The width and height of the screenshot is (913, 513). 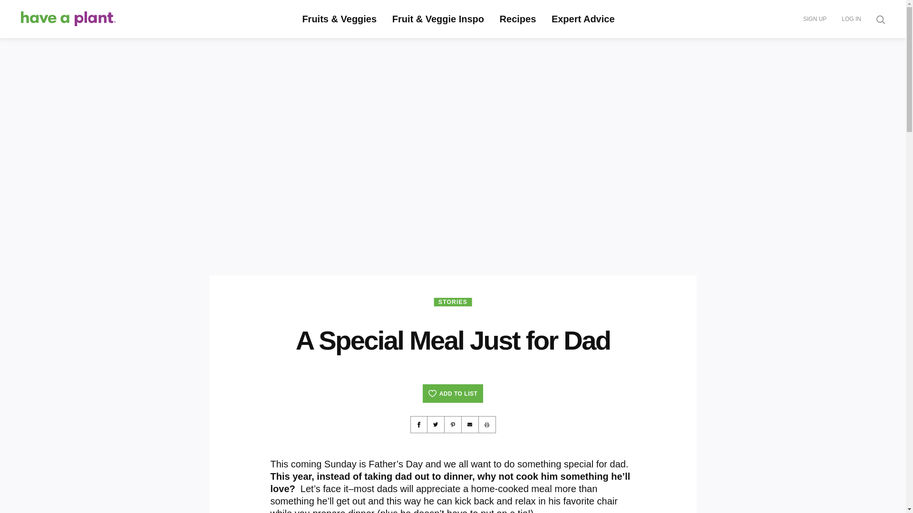 I want to click on Search, so click(x=231, y=2).